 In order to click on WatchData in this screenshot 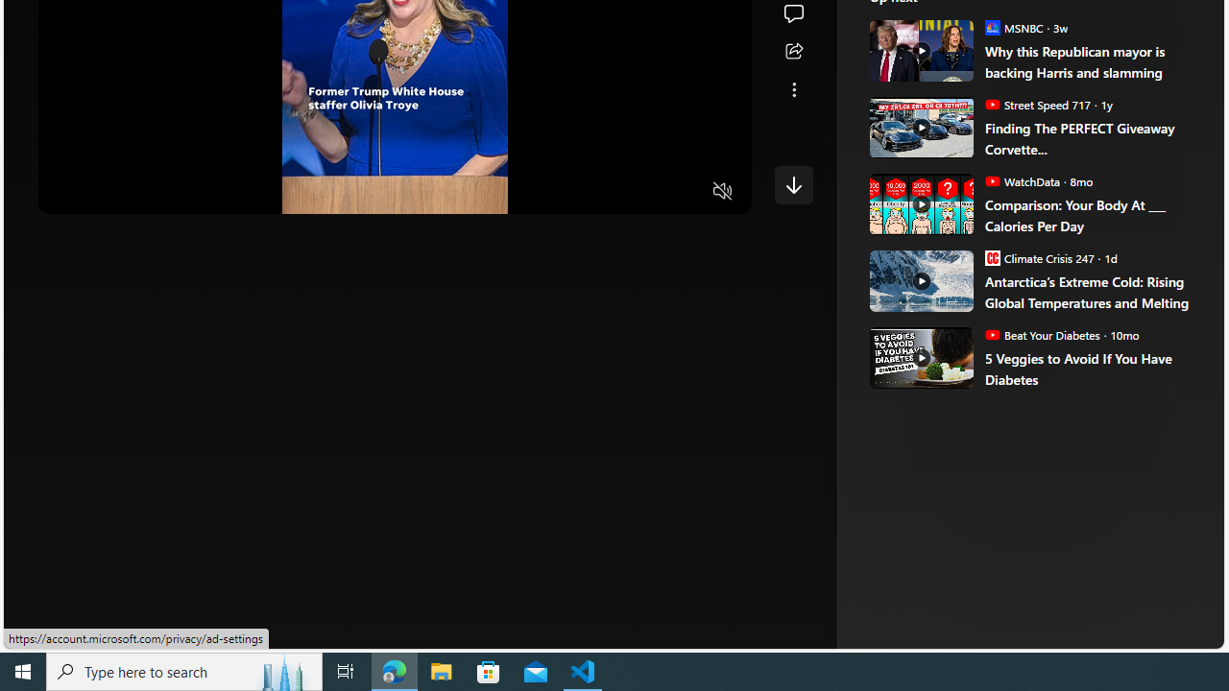, I will do `click(992, 180)`.